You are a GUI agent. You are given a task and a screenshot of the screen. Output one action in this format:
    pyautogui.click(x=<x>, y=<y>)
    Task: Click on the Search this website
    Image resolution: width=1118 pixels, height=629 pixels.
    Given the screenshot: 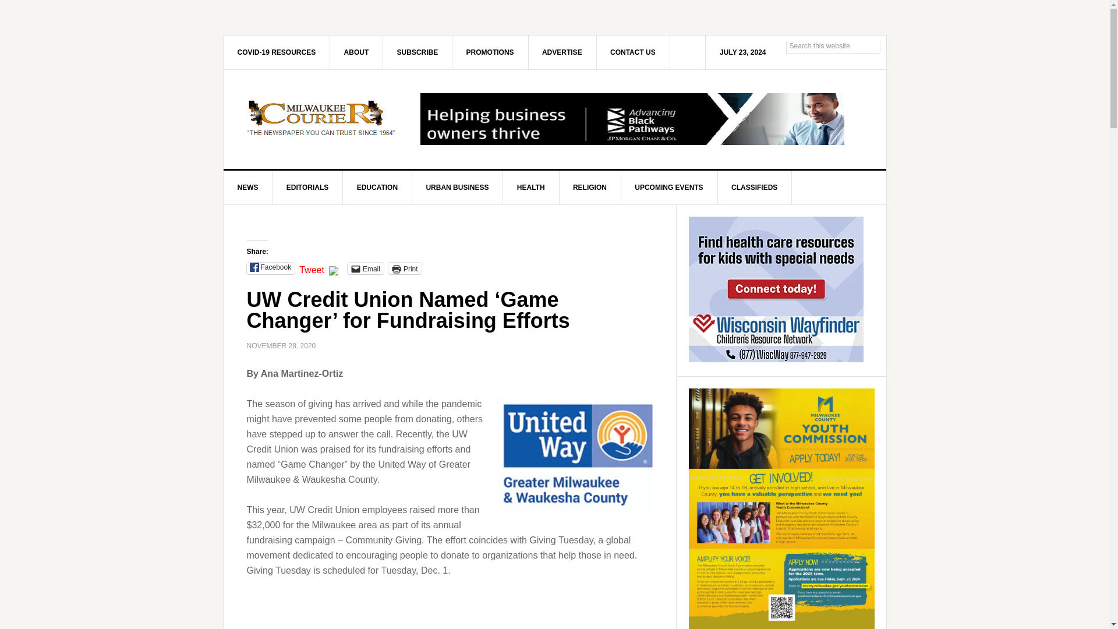 What is the action you would take?
    pyautogui.click(x=833, y=45)
    